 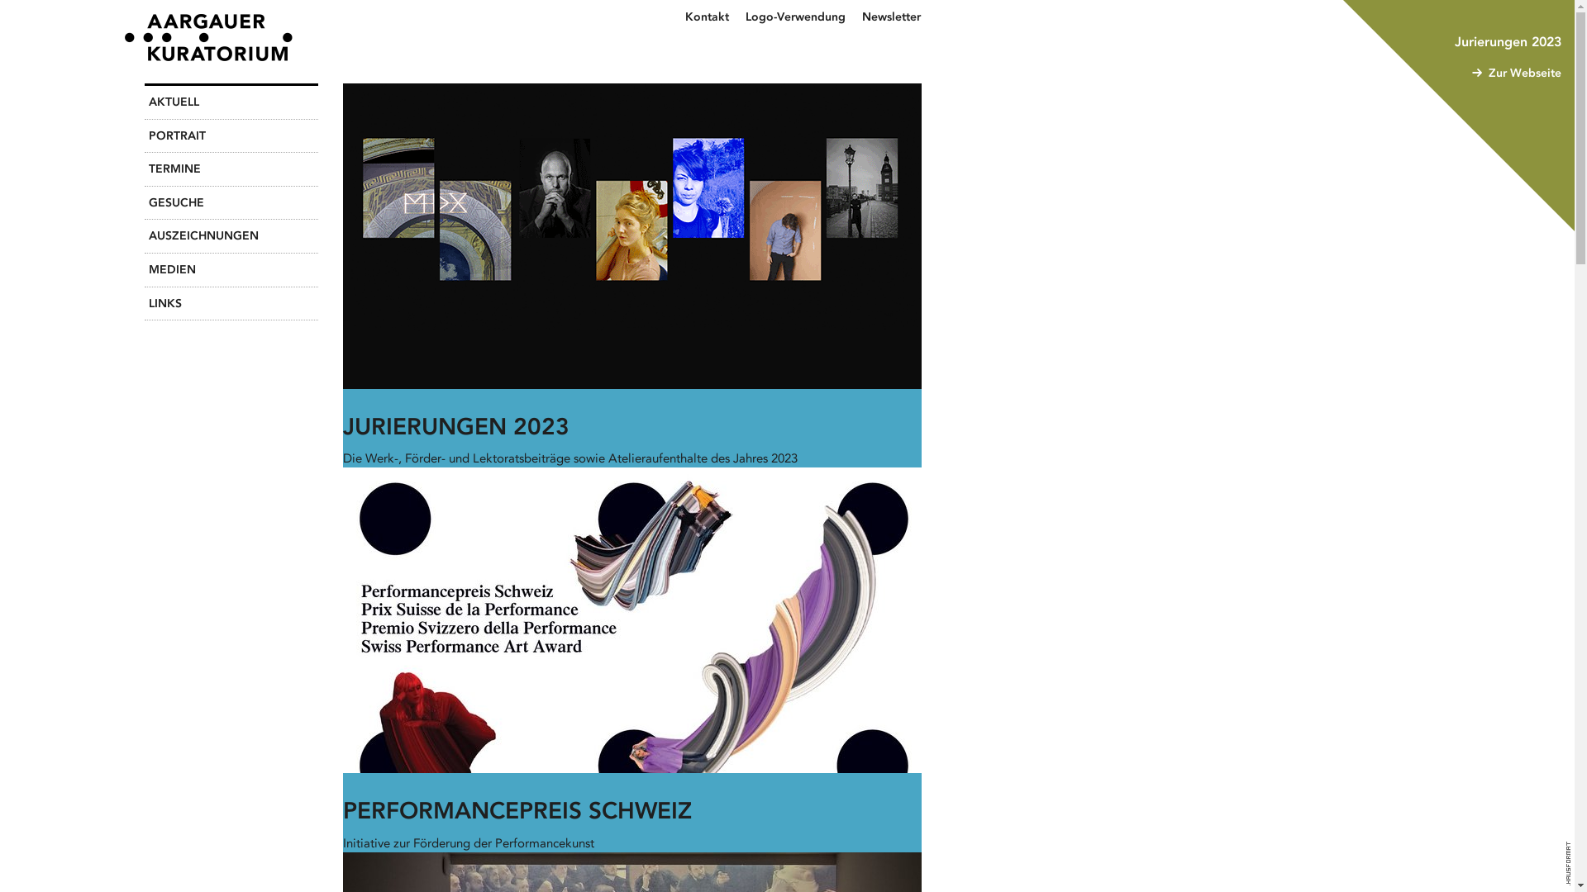 What do you see at coordinates (1459, 116) in the screenshot?
I see `Jurierungen 2023
Zur Webseite` at bounding box center [1459, 116].